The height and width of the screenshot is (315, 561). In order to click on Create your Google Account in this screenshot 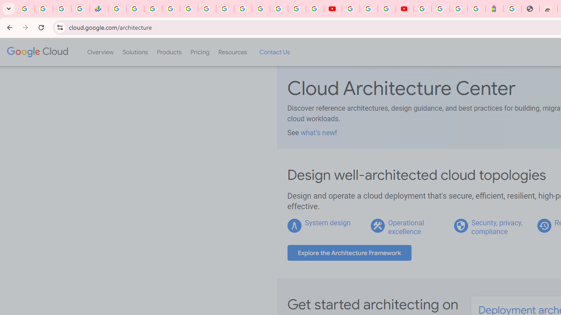, I will do `click(387, 9)`.